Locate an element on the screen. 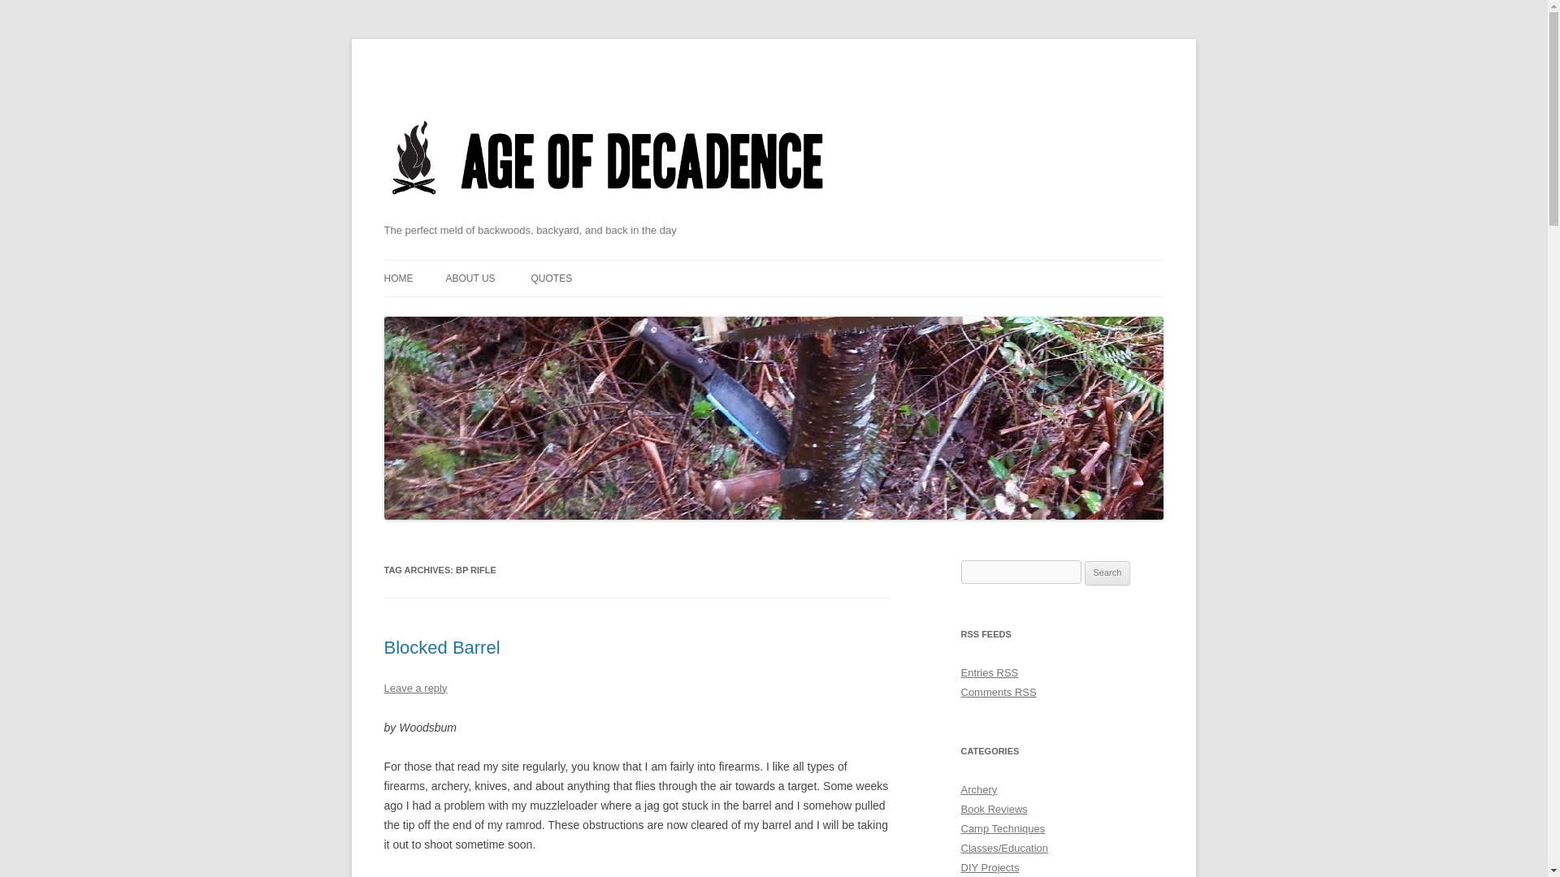 Image resolution: width=1560 pixels, height=877 pixels. Leave a reply is located at coordinates (414, 689).